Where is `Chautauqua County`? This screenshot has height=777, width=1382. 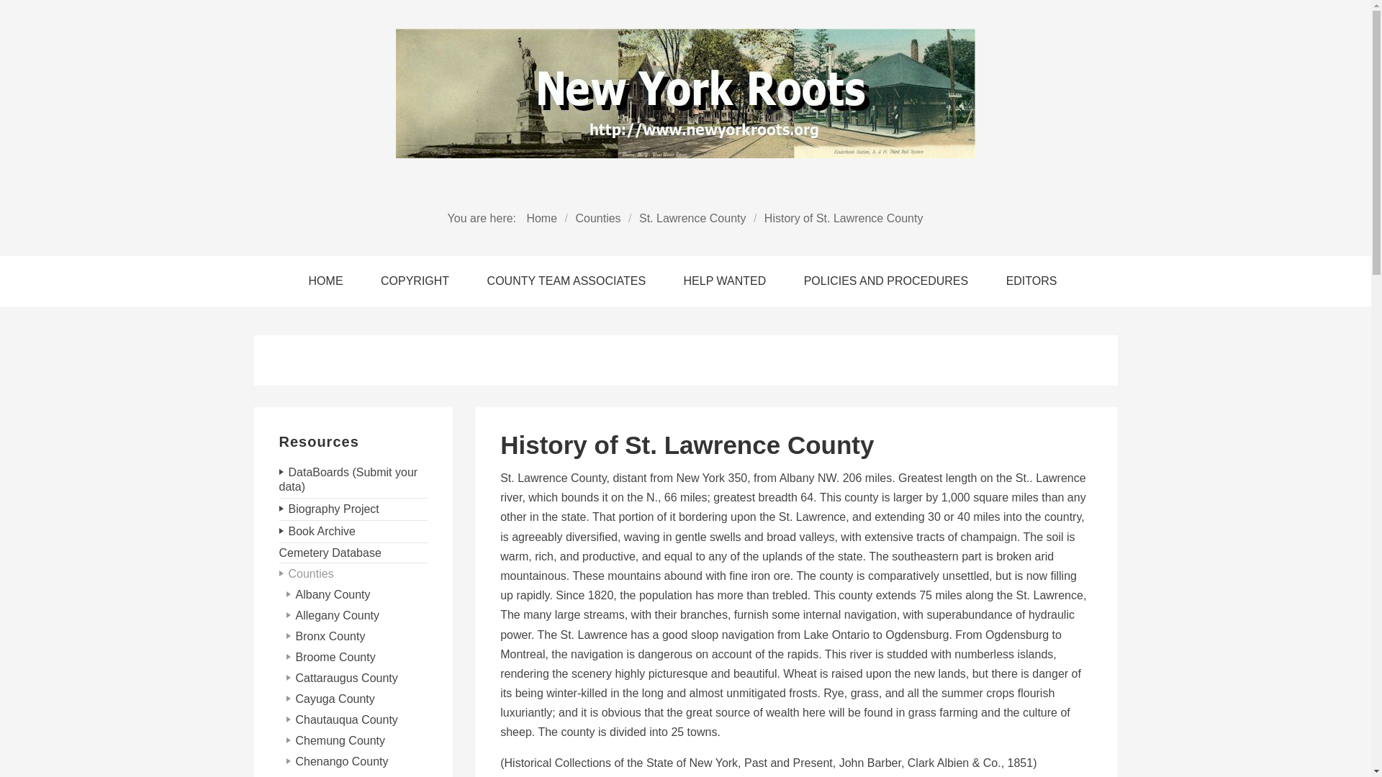 Chautauqua County is located at coordinates (357, 721).